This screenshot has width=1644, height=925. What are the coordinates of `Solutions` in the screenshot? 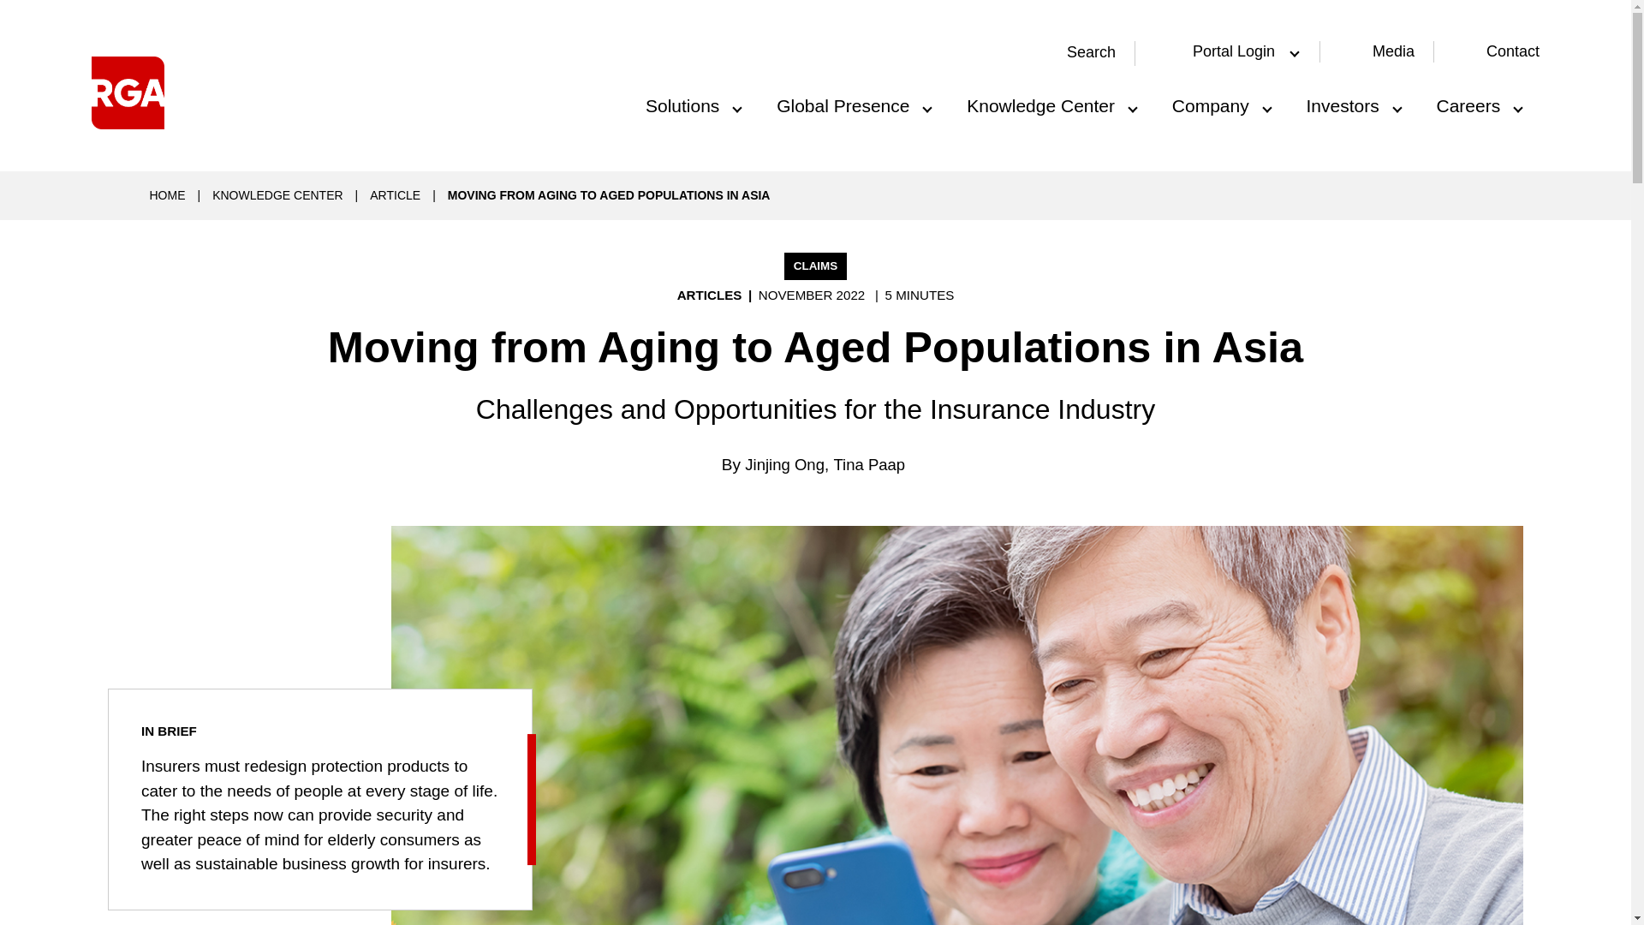 It's located at (693, 101).